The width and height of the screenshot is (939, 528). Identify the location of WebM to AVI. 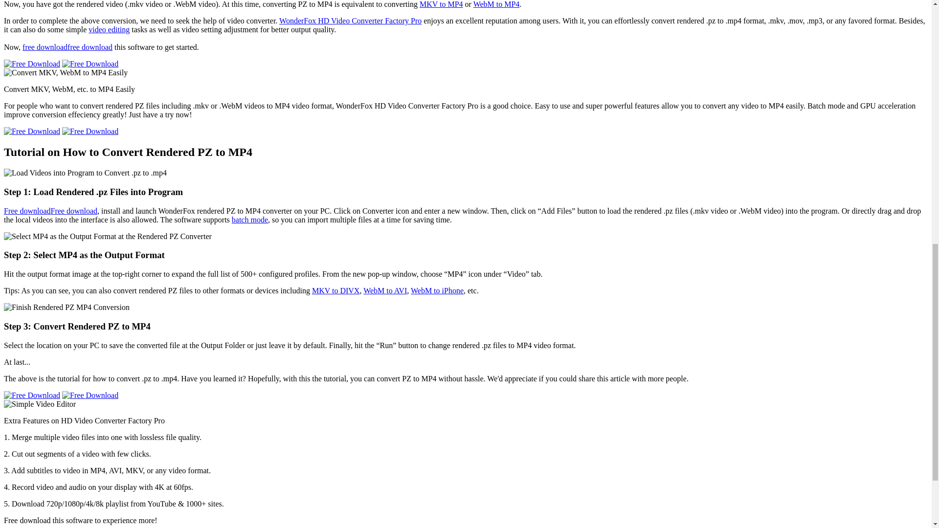
(385, 290).